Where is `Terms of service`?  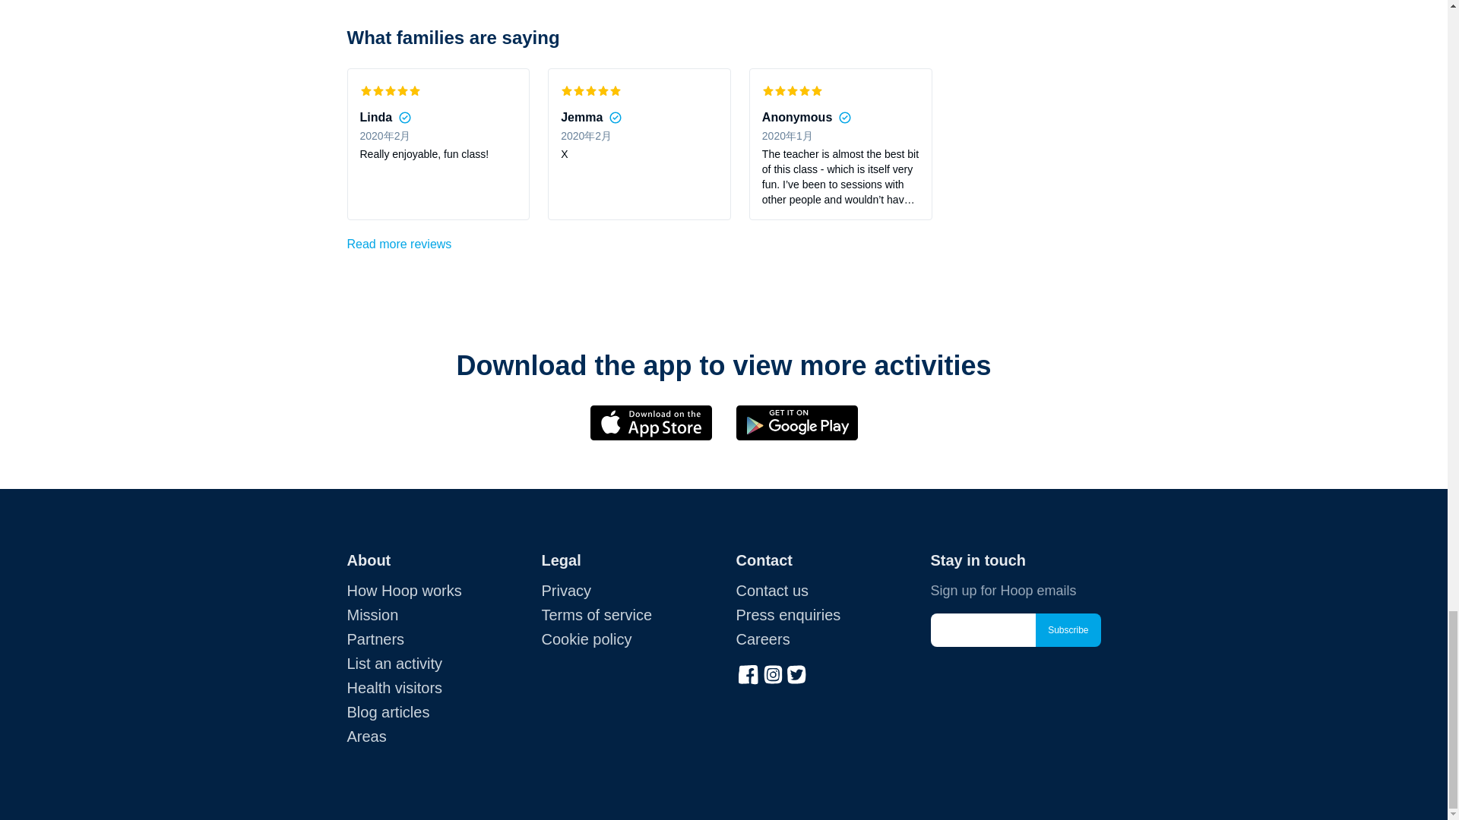 Terms of service is located at coordinates (597, 615).